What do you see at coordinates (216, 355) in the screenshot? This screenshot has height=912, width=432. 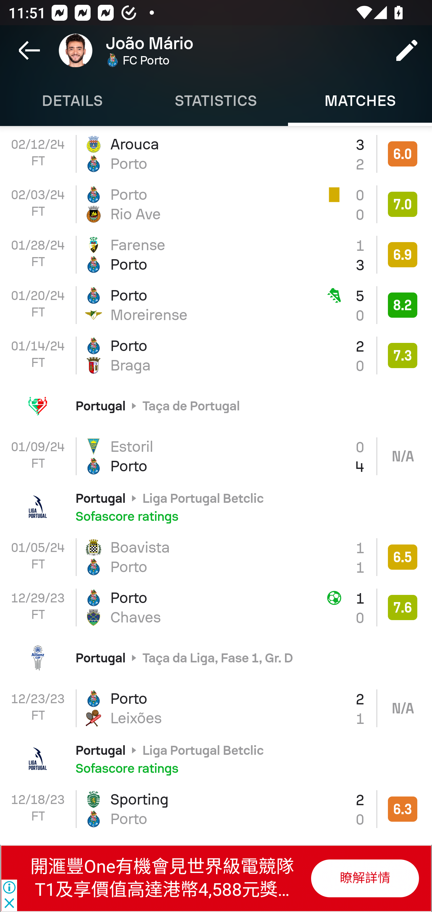 I see `01/14/24 FT Porto 2 Braga 0 7.3` at bounding box center [216, 355].